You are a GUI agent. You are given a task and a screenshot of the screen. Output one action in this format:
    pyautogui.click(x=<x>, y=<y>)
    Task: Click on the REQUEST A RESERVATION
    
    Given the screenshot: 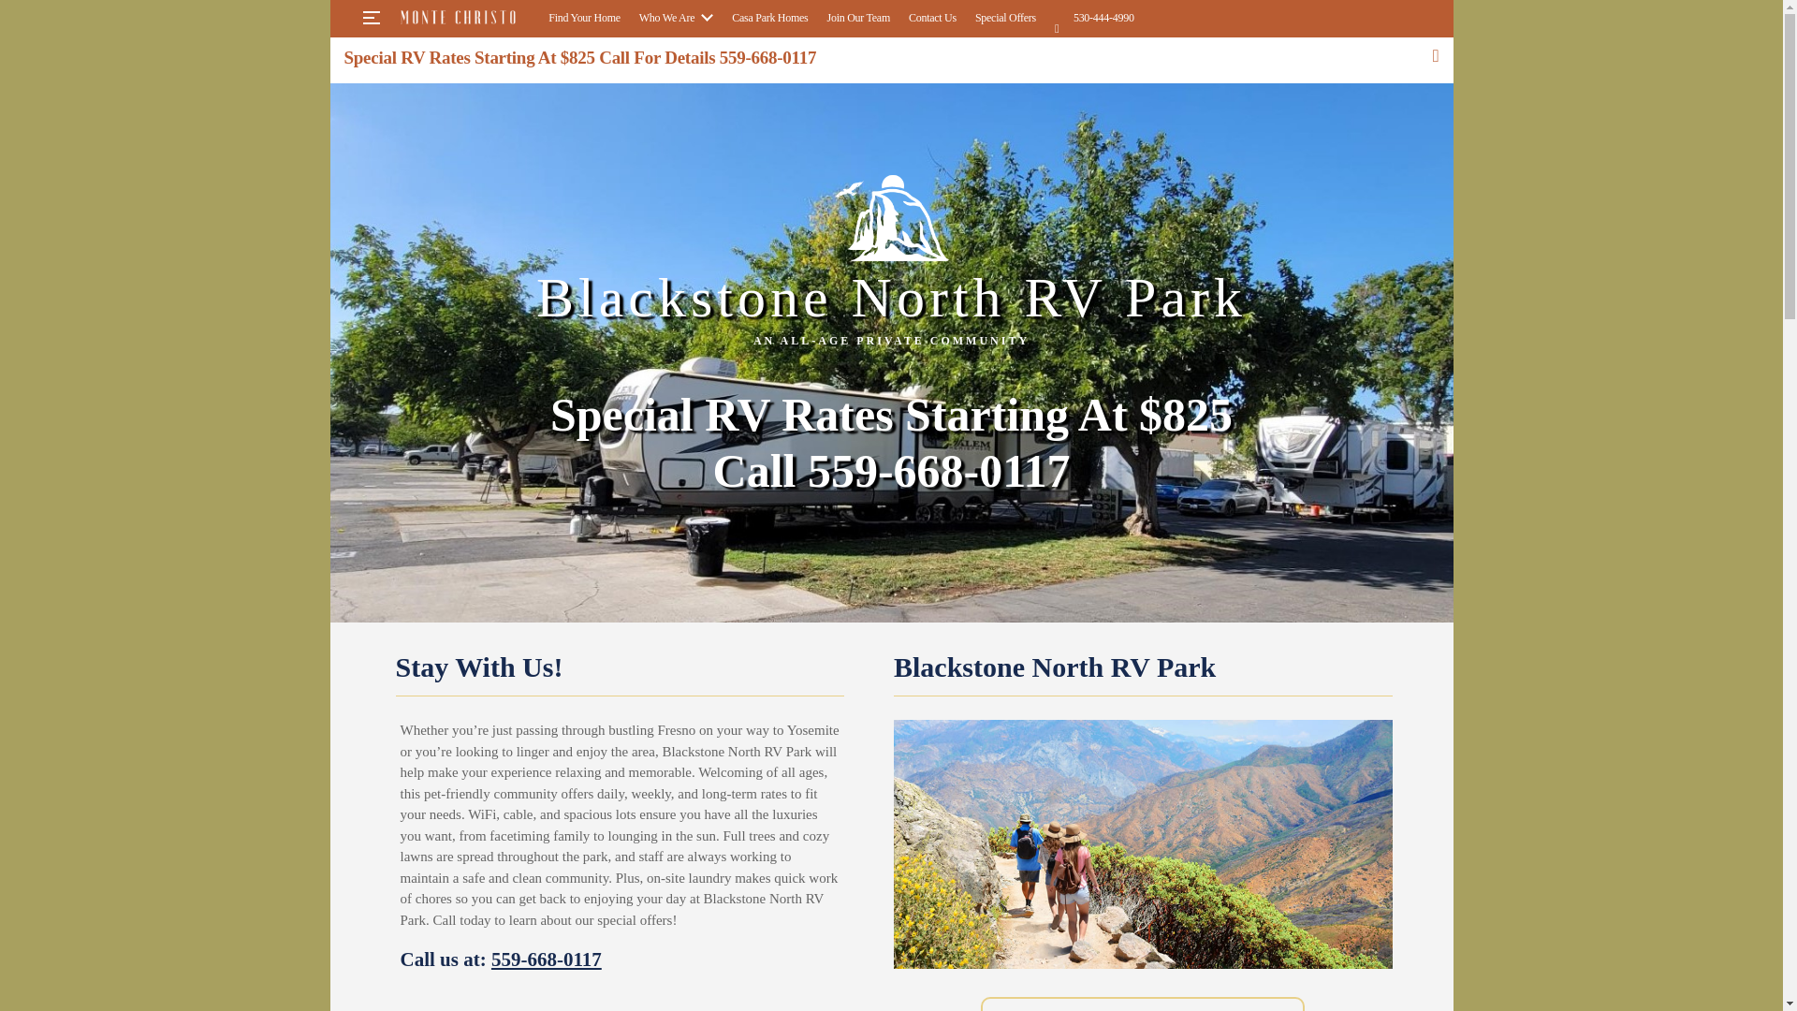 What is the action you would take?
    pyautogui.click(x=1142, y=1004)
    